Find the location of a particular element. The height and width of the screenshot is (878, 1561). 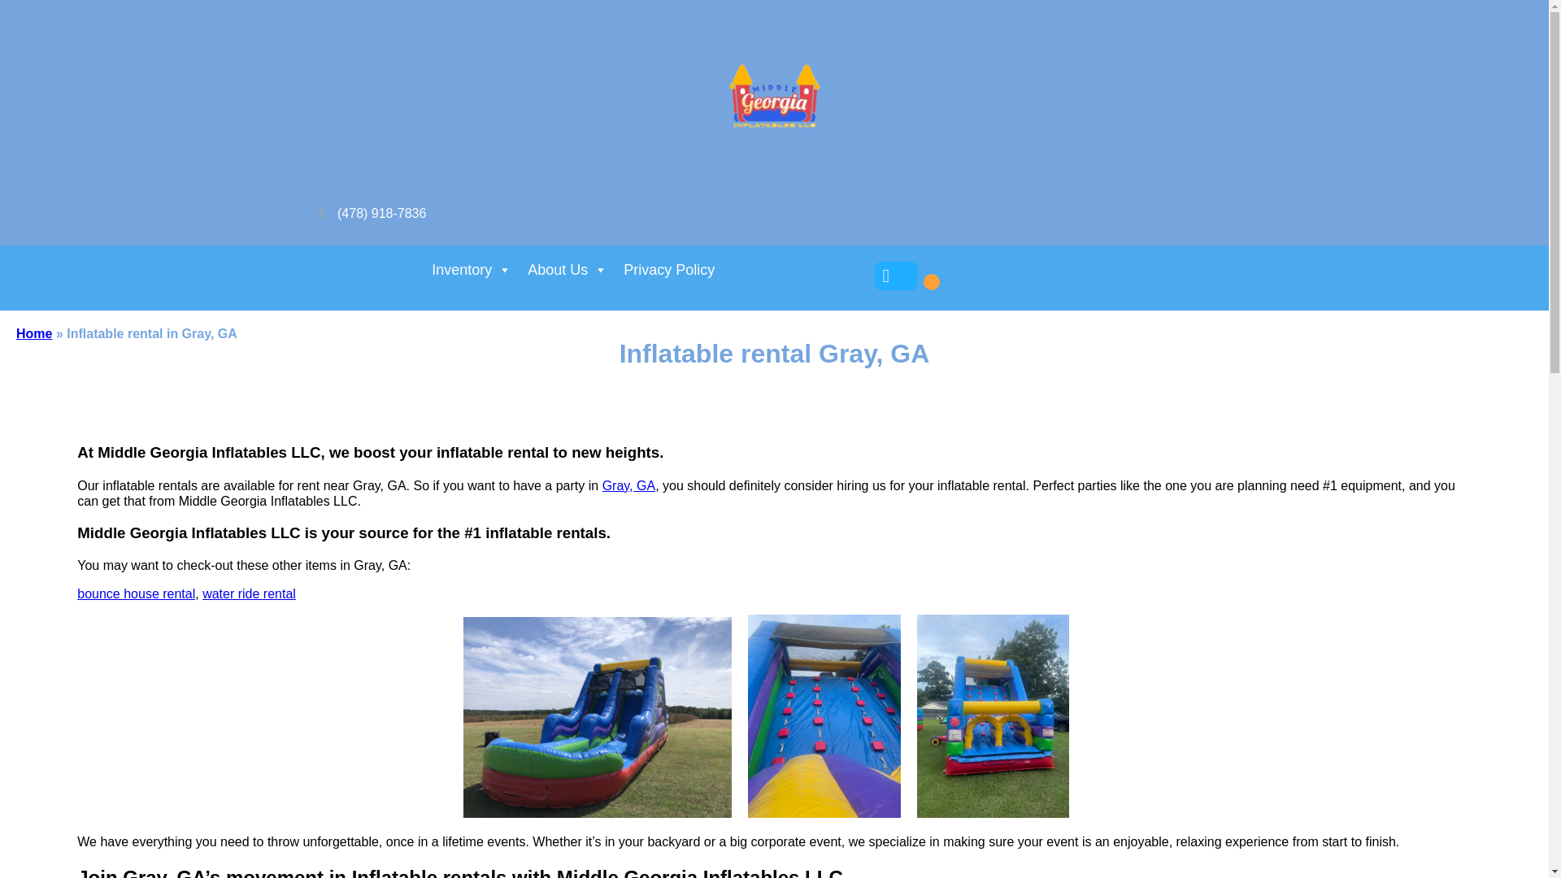

About Us is located at coordinates (567, 270).